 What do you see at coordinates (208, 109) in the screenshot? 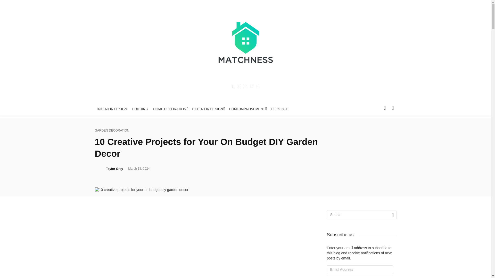
I see `EXTERIOR DESIGN` at bounding box center [208, 109].